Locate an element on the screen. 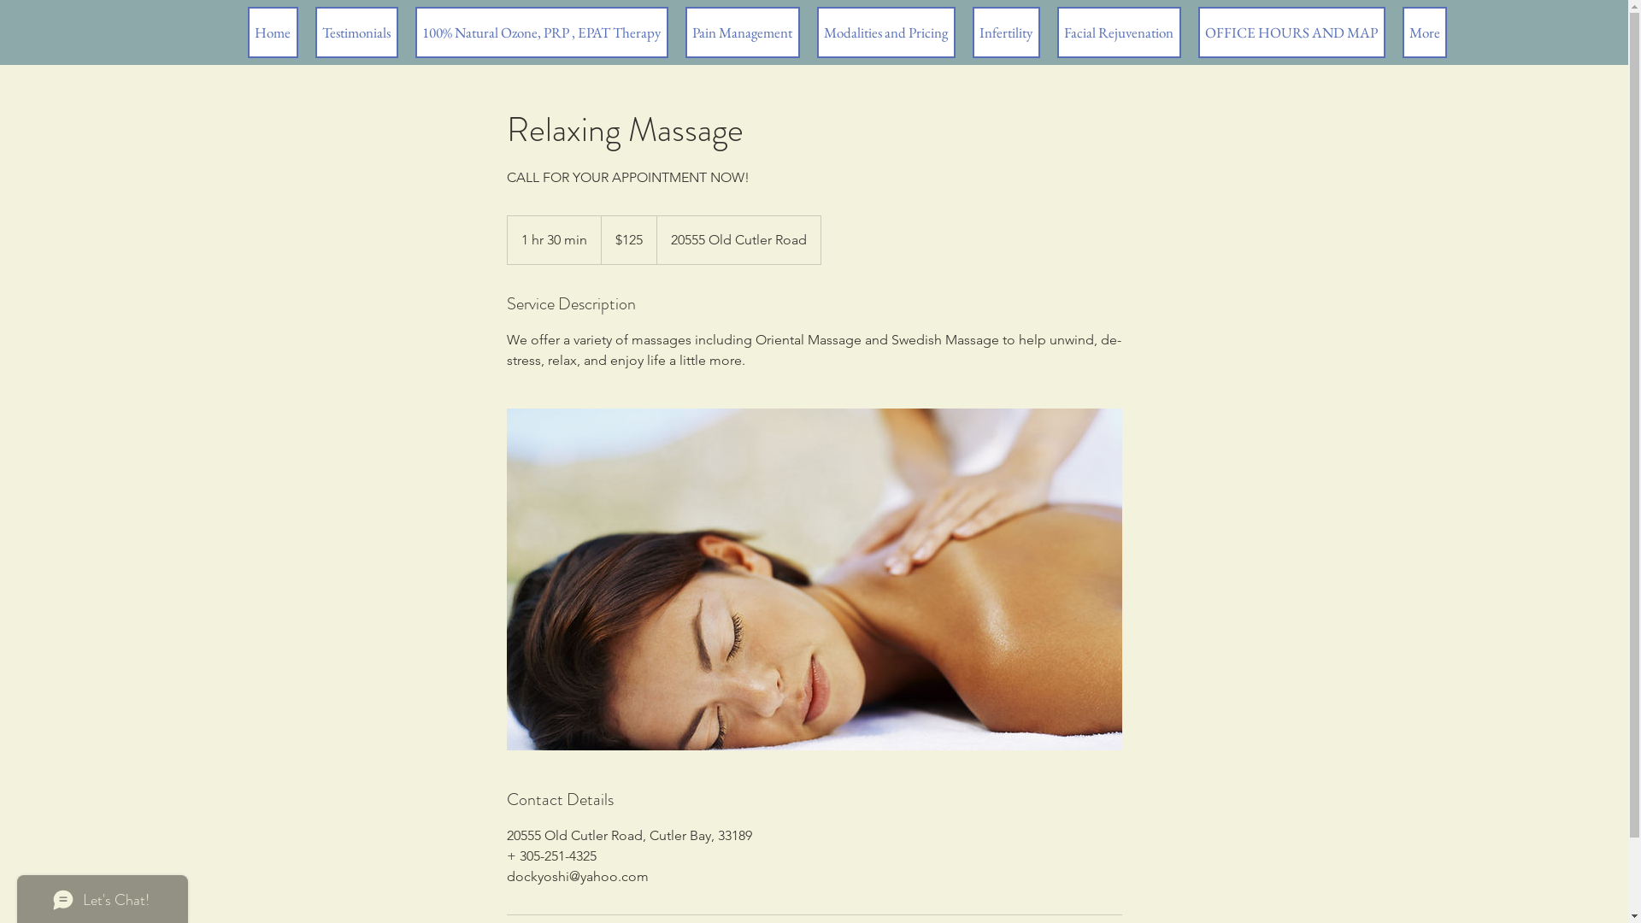 Image resolution: width=1641 pixels, height=923 pixels. Modalities and Pricing is located at coordinates (886, 32).